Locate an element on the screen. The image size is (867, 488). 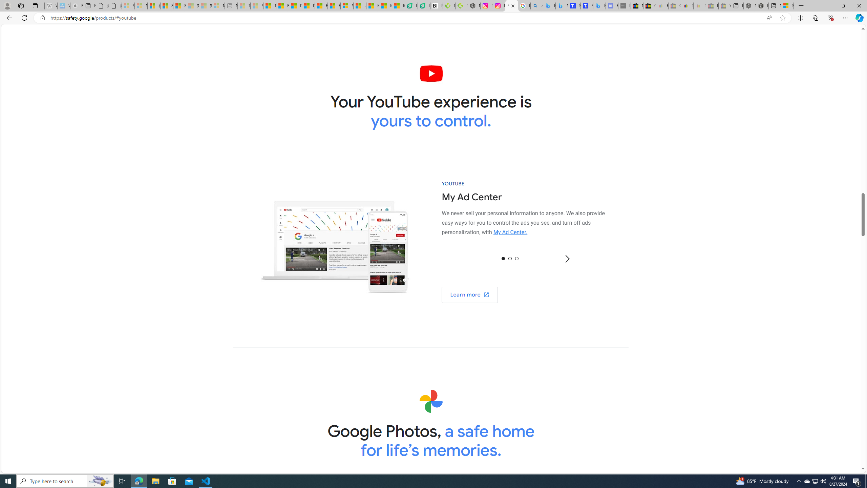
My Ad Center. is located at coordinates (511, 232).